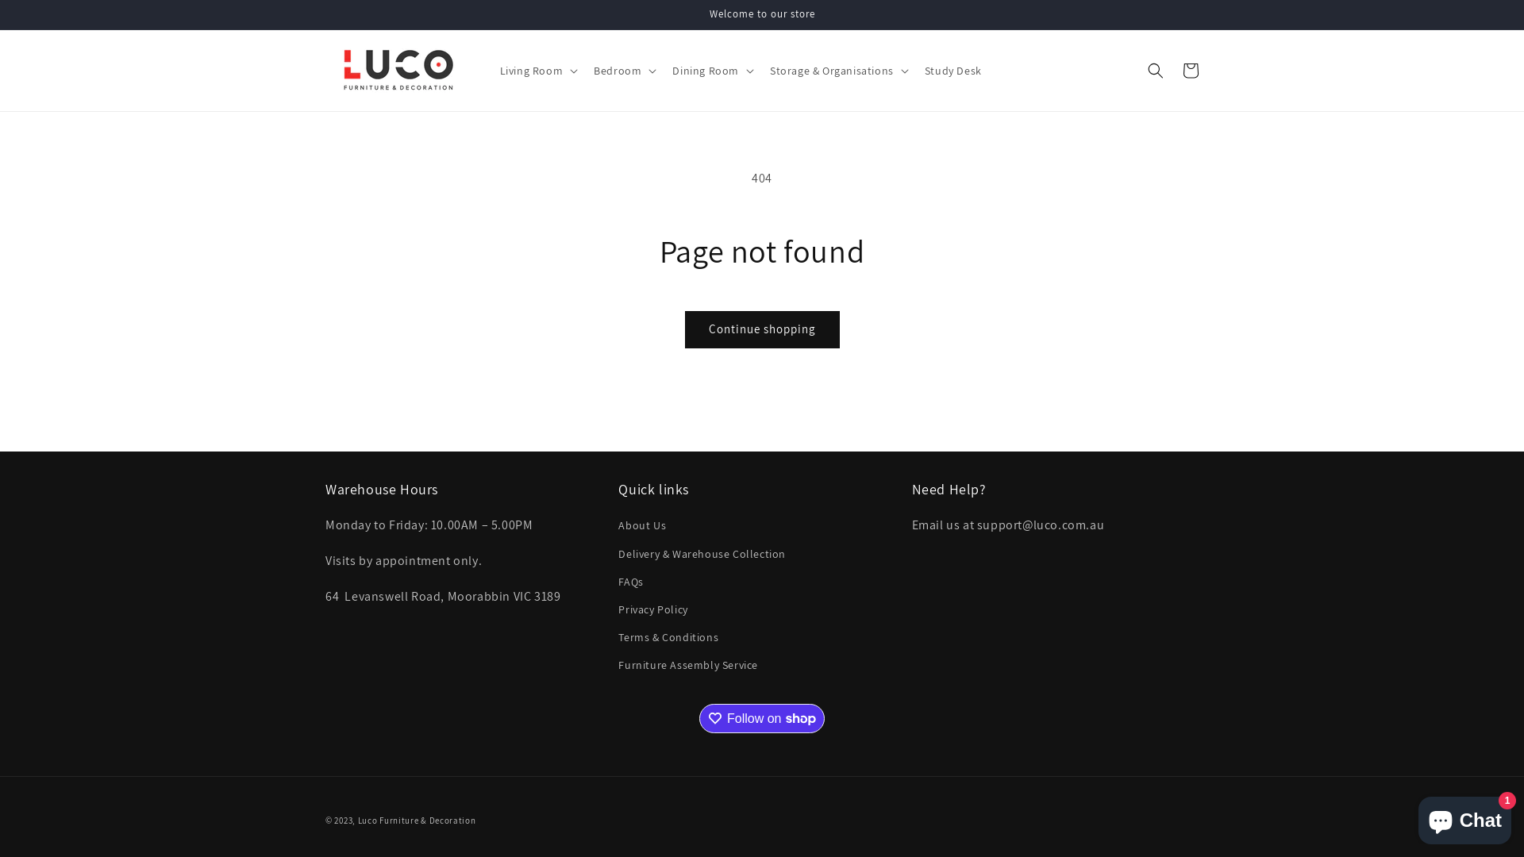  I want to click on Continue shopping, so click(762, 330).